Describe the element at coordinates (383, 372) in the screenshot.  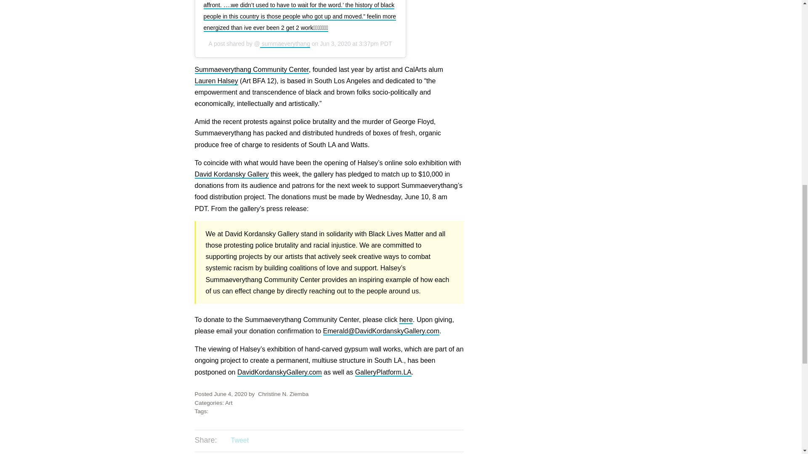
I see `GalleryPlatform.LA` at that location.